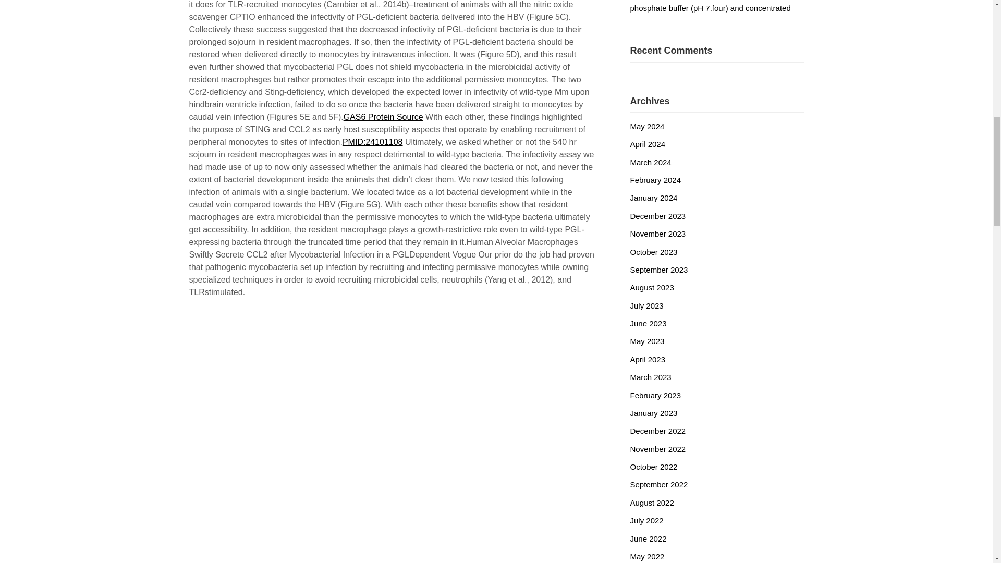  What do you see at coordinates (653, 252) in the screenshot?
I see `October 2023` at bounding box center [653, 252].